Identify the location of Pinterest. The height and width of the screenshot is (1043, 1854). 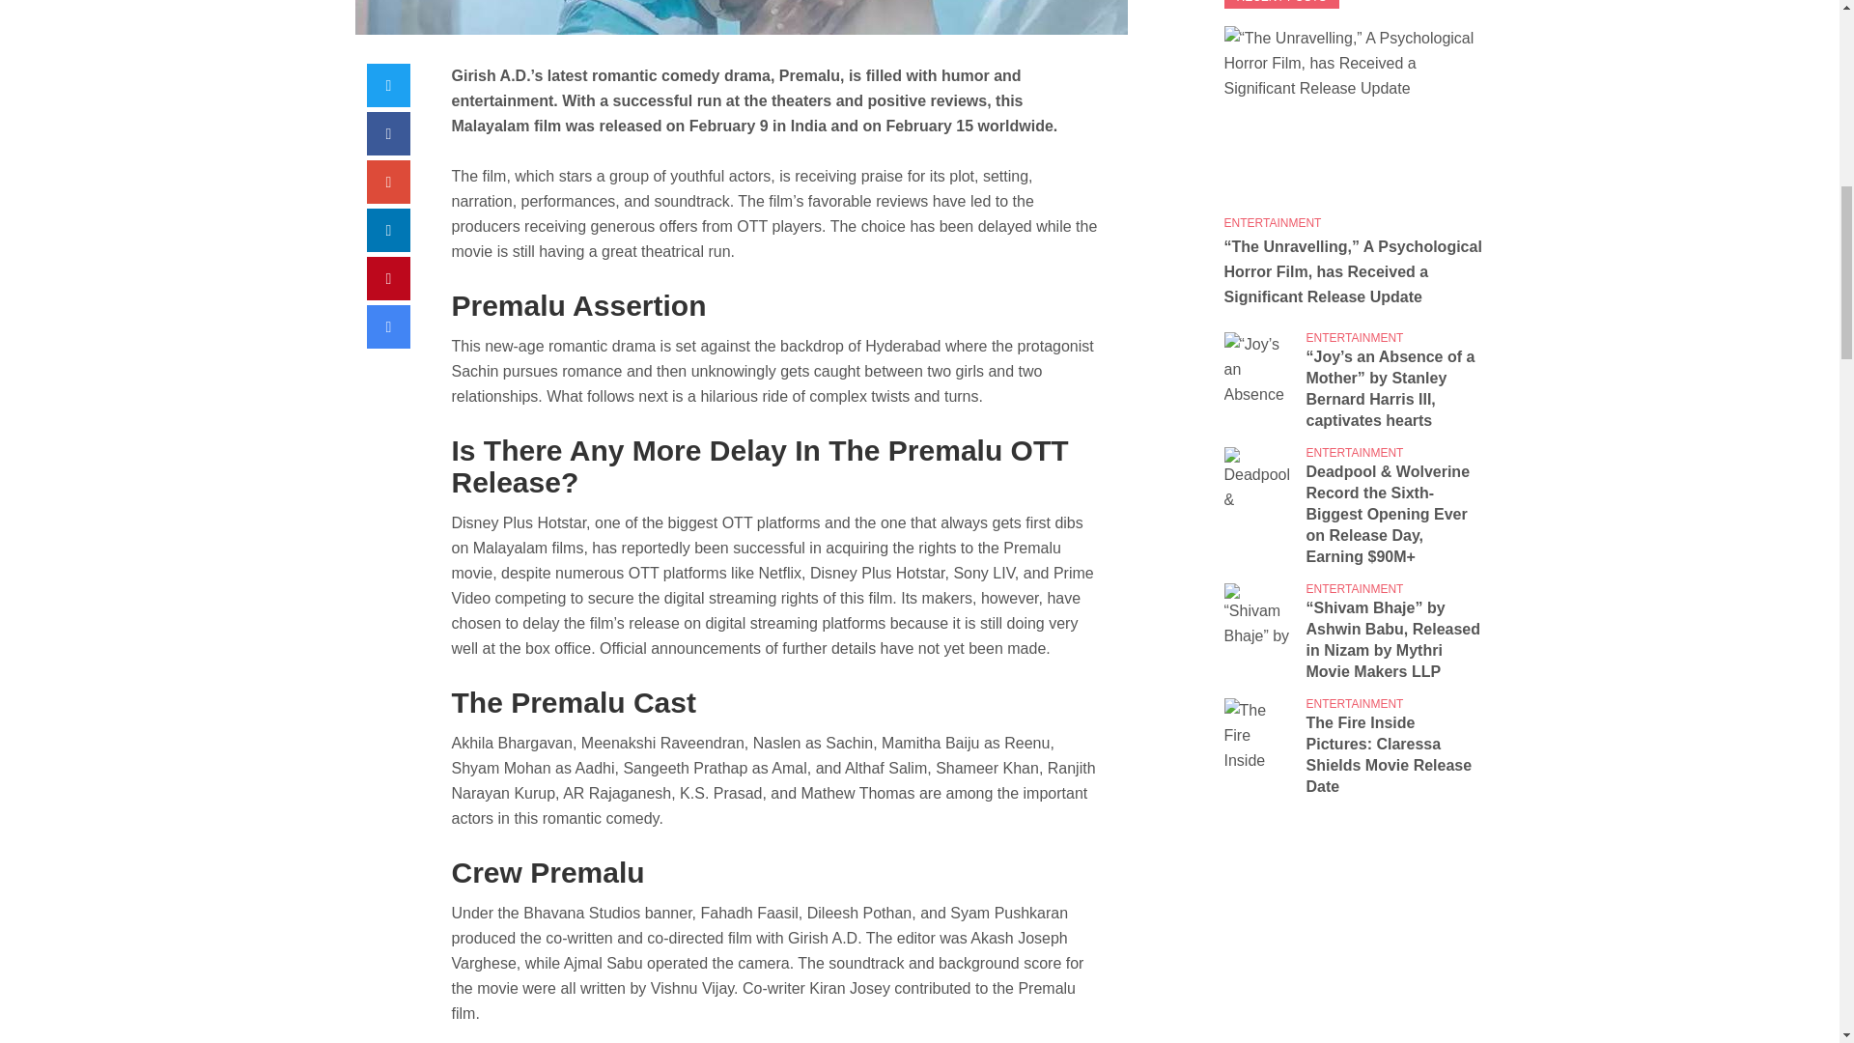
(388, 278).